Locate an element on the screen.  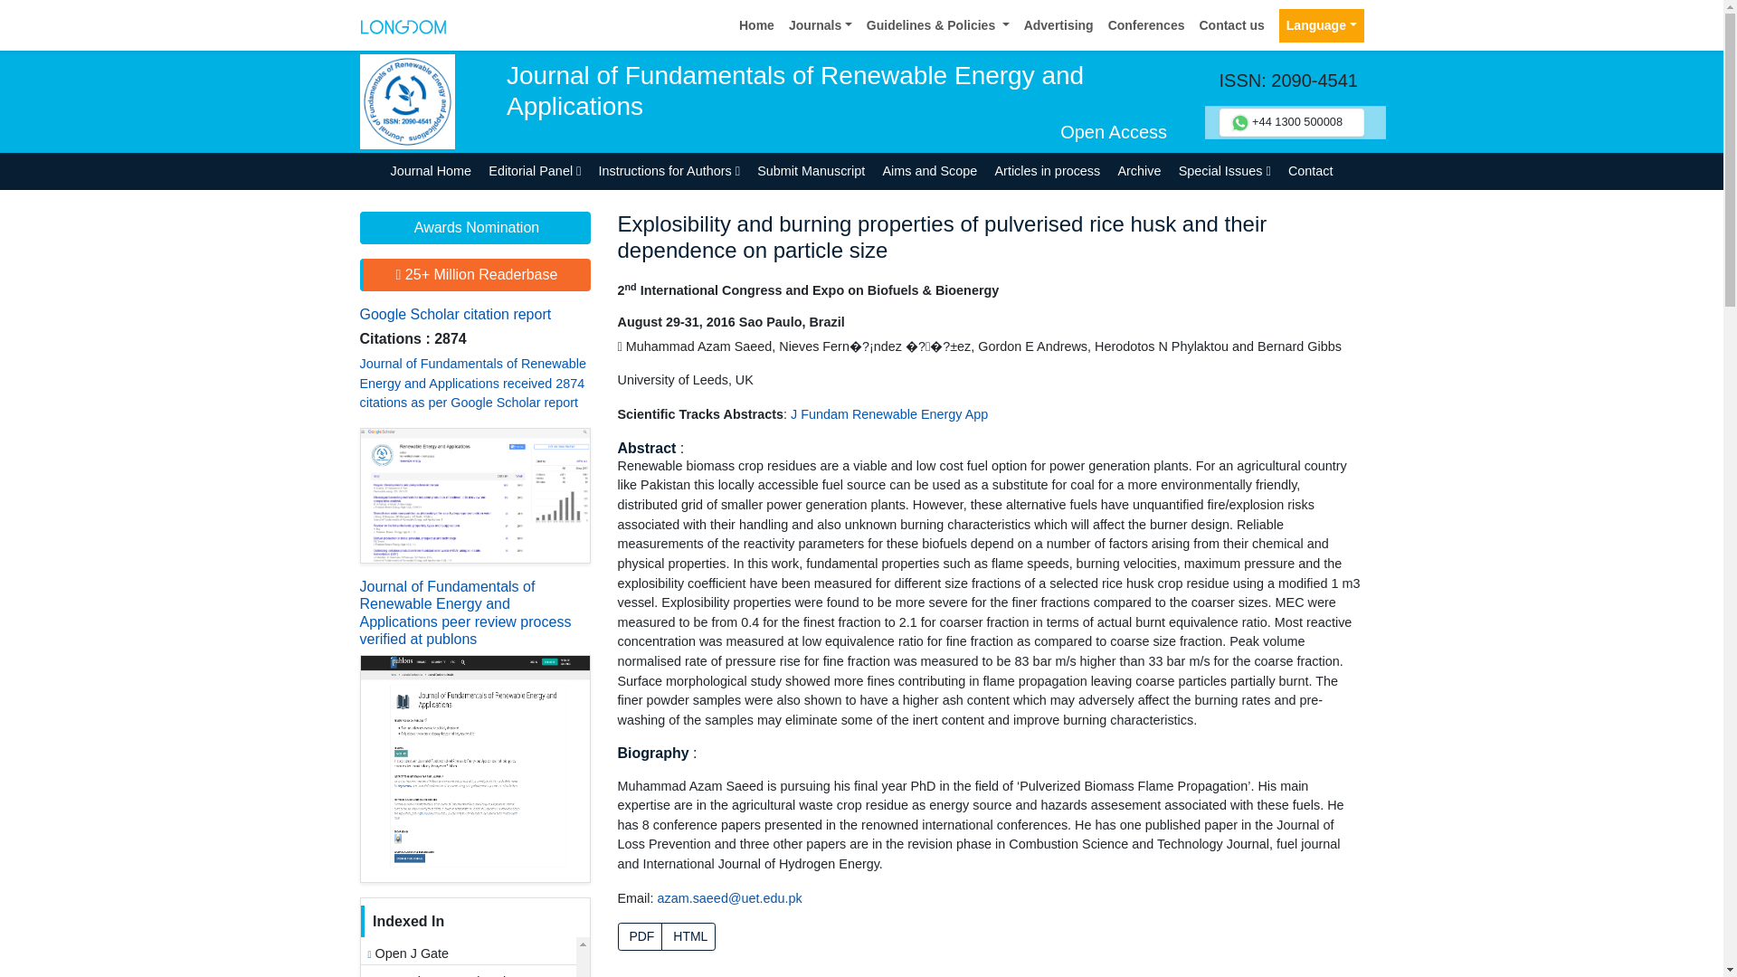
Advertising is located at coordinates (1058, 25).